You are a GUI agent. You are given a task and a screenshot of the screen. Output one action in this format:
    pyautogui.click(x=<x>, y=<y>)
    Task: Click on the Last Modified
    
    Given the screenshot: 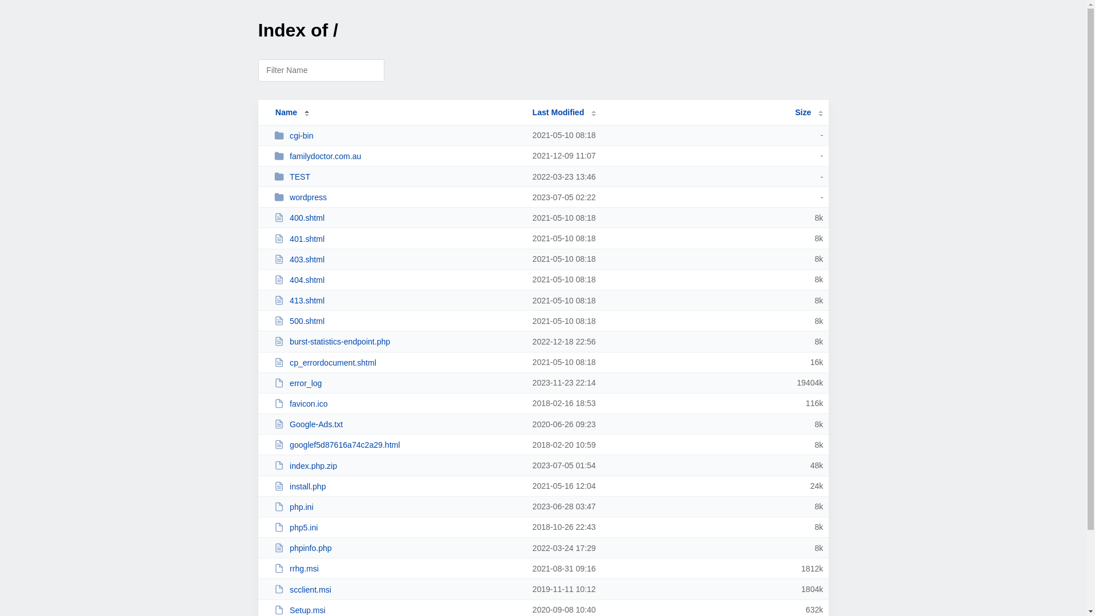 What is the action you would take?
    pyautogui.click(x=565, y=112)
    